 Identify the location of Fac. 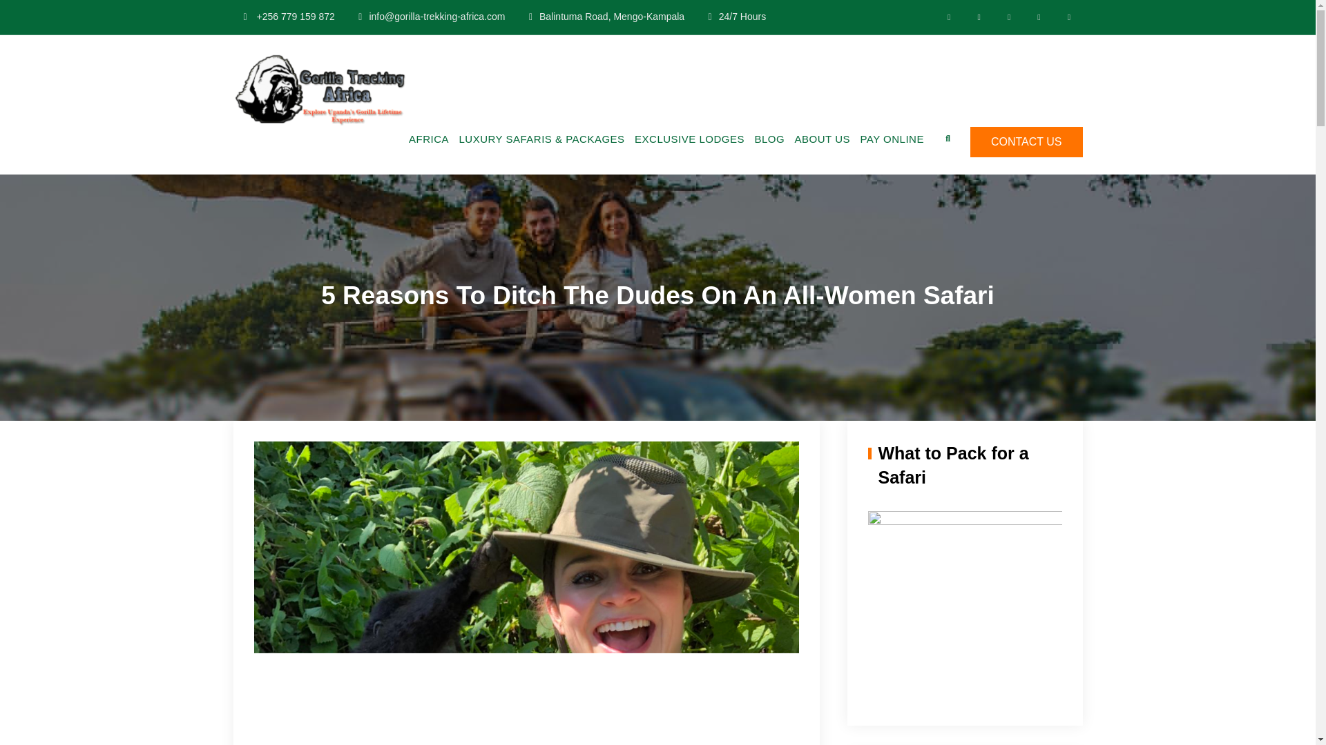
(949, 17).